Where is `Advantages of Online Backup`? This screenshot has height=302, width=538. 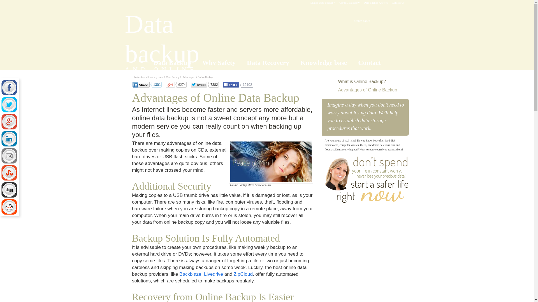
Advantages of Online Backup is located at coordinates (368, 90).